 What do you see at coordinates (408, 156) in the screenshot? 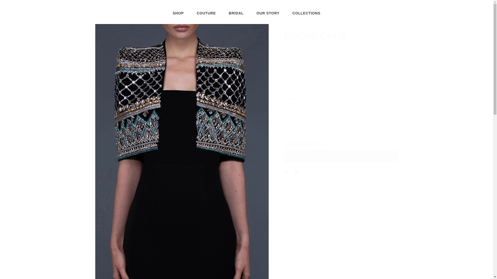
I see `RM21,000.00MYR` at bounding box center [408, 156].